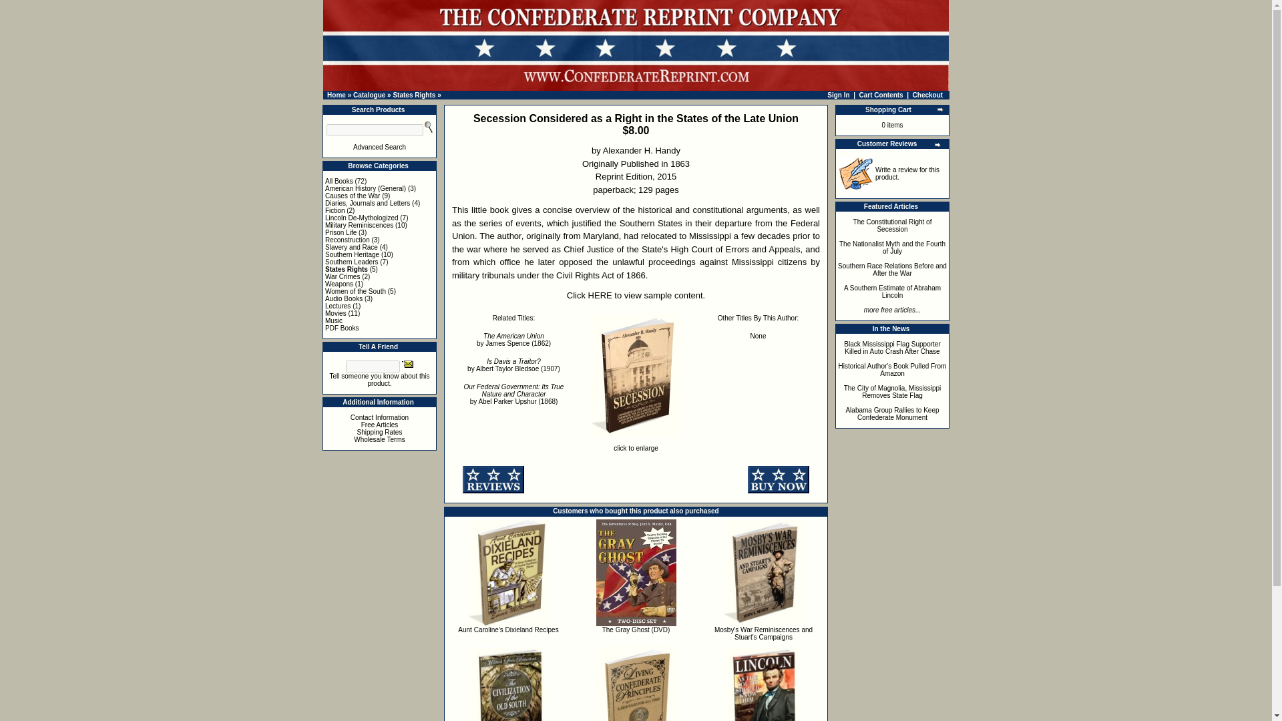 Image resolution: width=1282 pixels, height=721 pixels. What do you see at coordinates (367, 203) in the screenshot?
I see `Diaries, Journals and Letters` at bounding box center [367, 203].